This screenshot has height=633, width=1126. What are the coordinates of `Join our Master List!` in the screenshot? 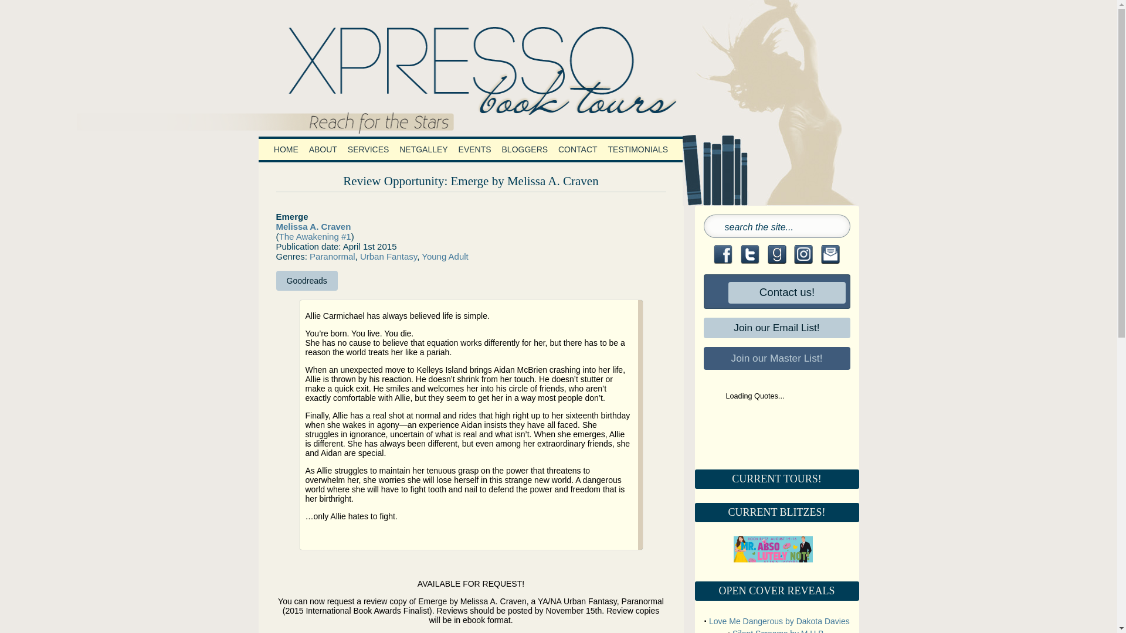 It's located at (776, 358).